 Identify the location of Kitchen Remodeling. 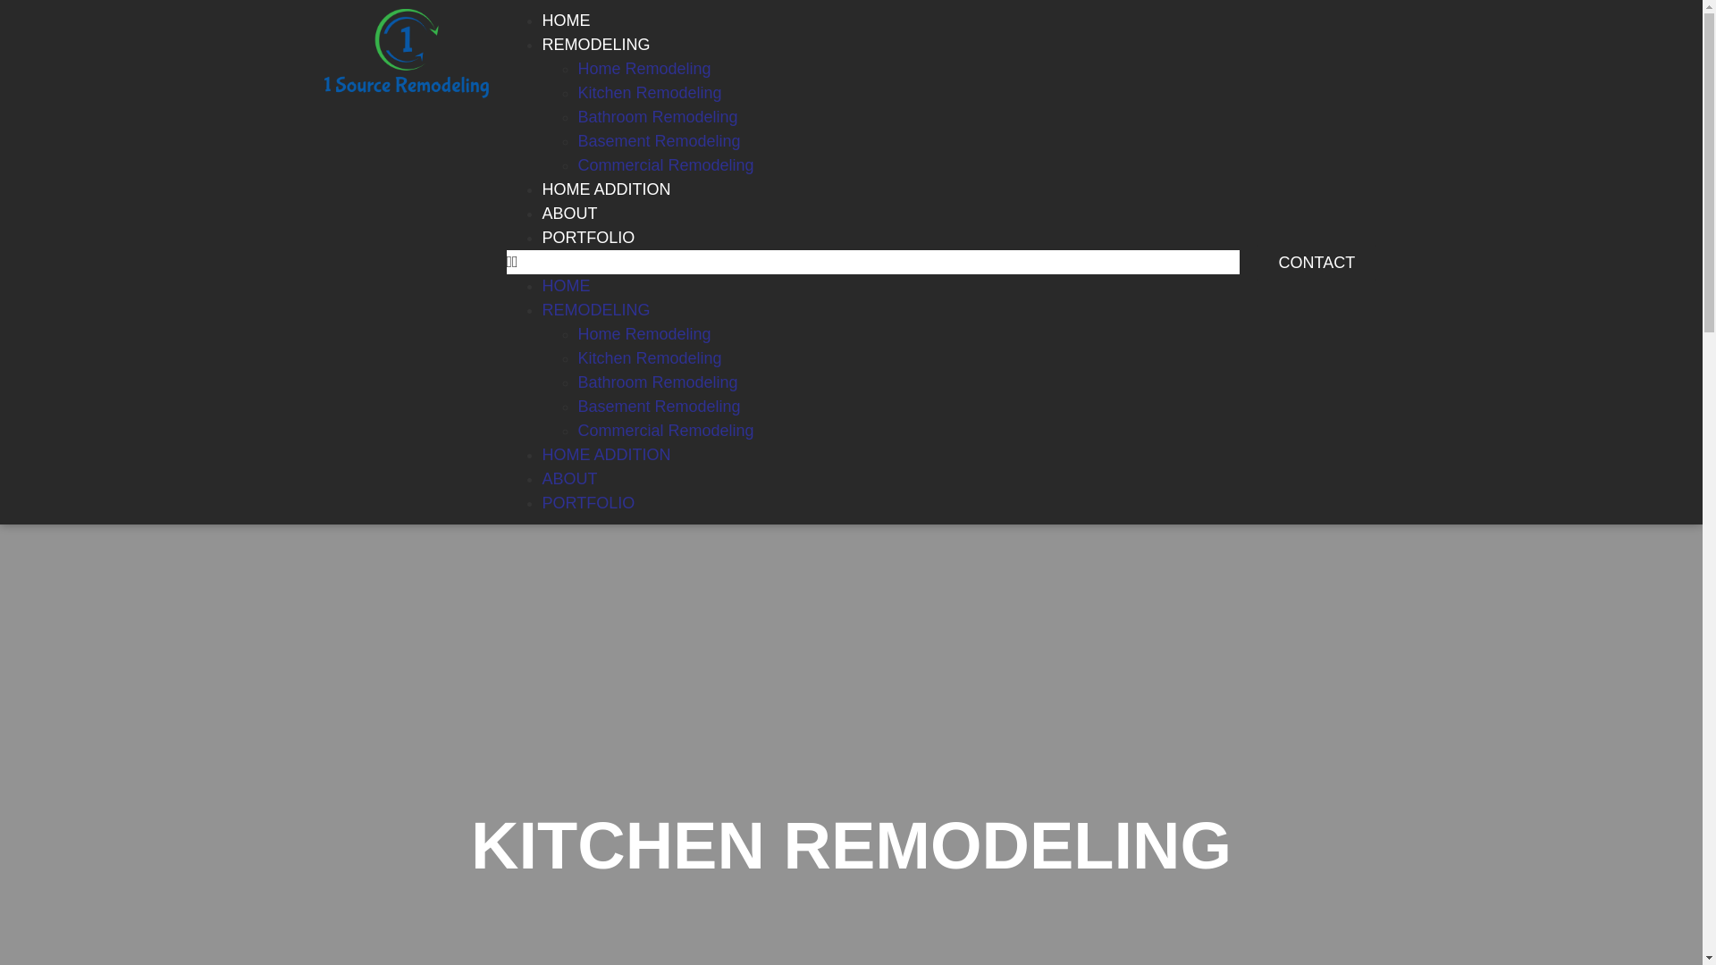
(649, 357).